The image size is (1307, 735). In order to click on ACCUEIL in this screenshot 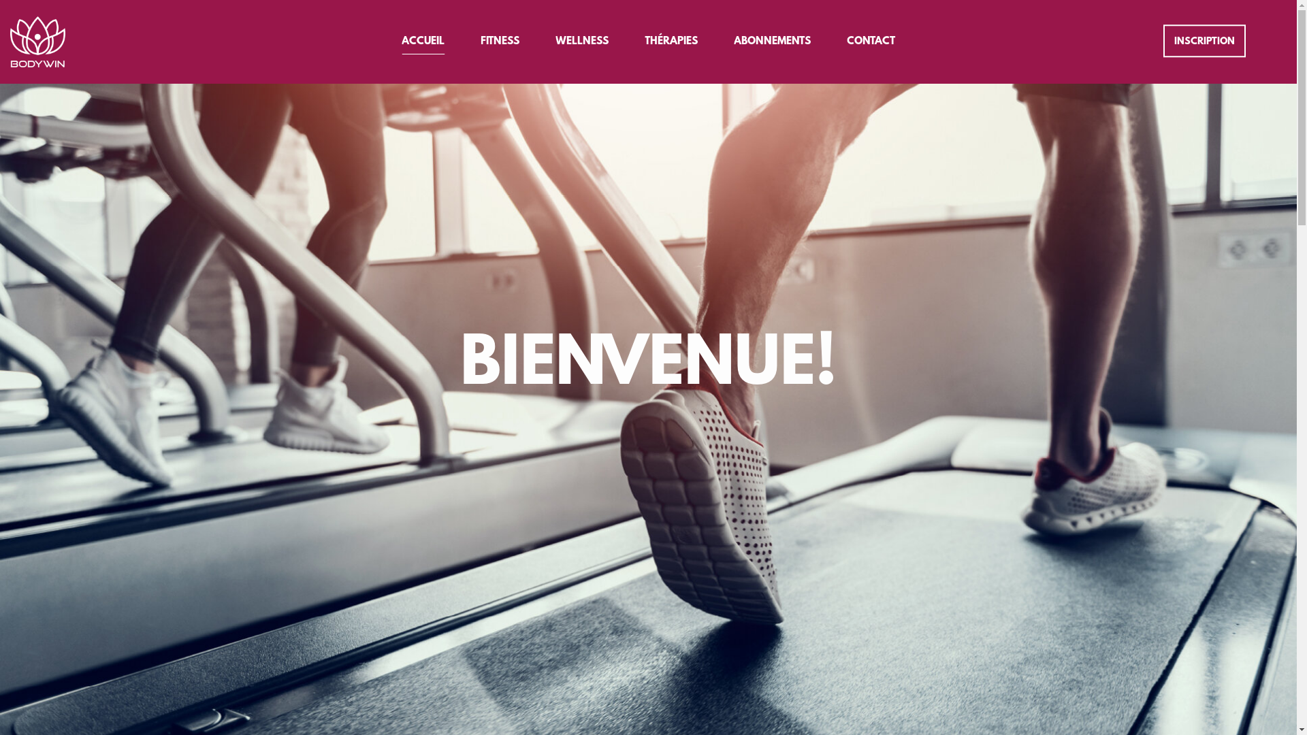, I will do `click(423, 42)`.